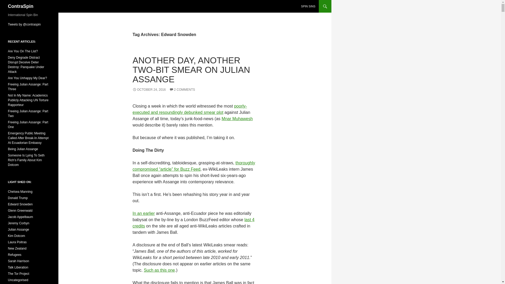 Image resolution: width=505 pixels, height=284 pixels. Describe the element at coordinates (182, 89) in the screenshot. I see `2 COMMENTS` at that location.